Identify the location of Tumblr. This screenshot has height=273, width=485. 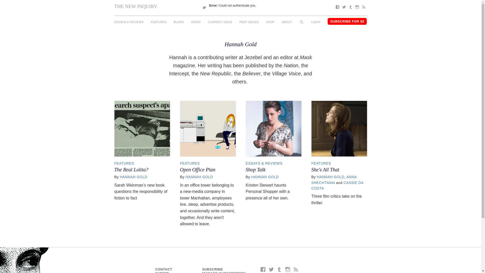
(350, 7).